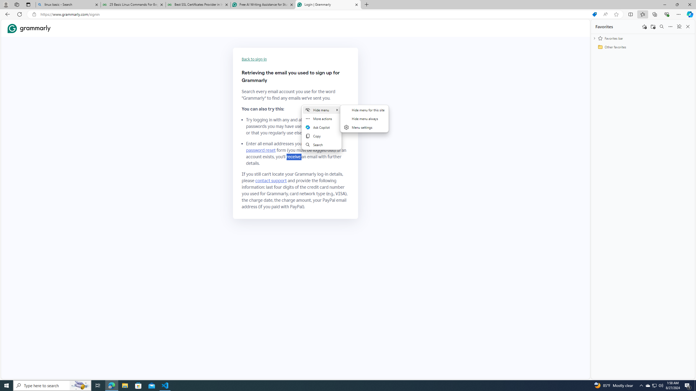 The height and width of the screenshot is (391, 696). Describe the element at coordinates (364, 110) in the screenshot. I see `Hide menu for this site` at that location.